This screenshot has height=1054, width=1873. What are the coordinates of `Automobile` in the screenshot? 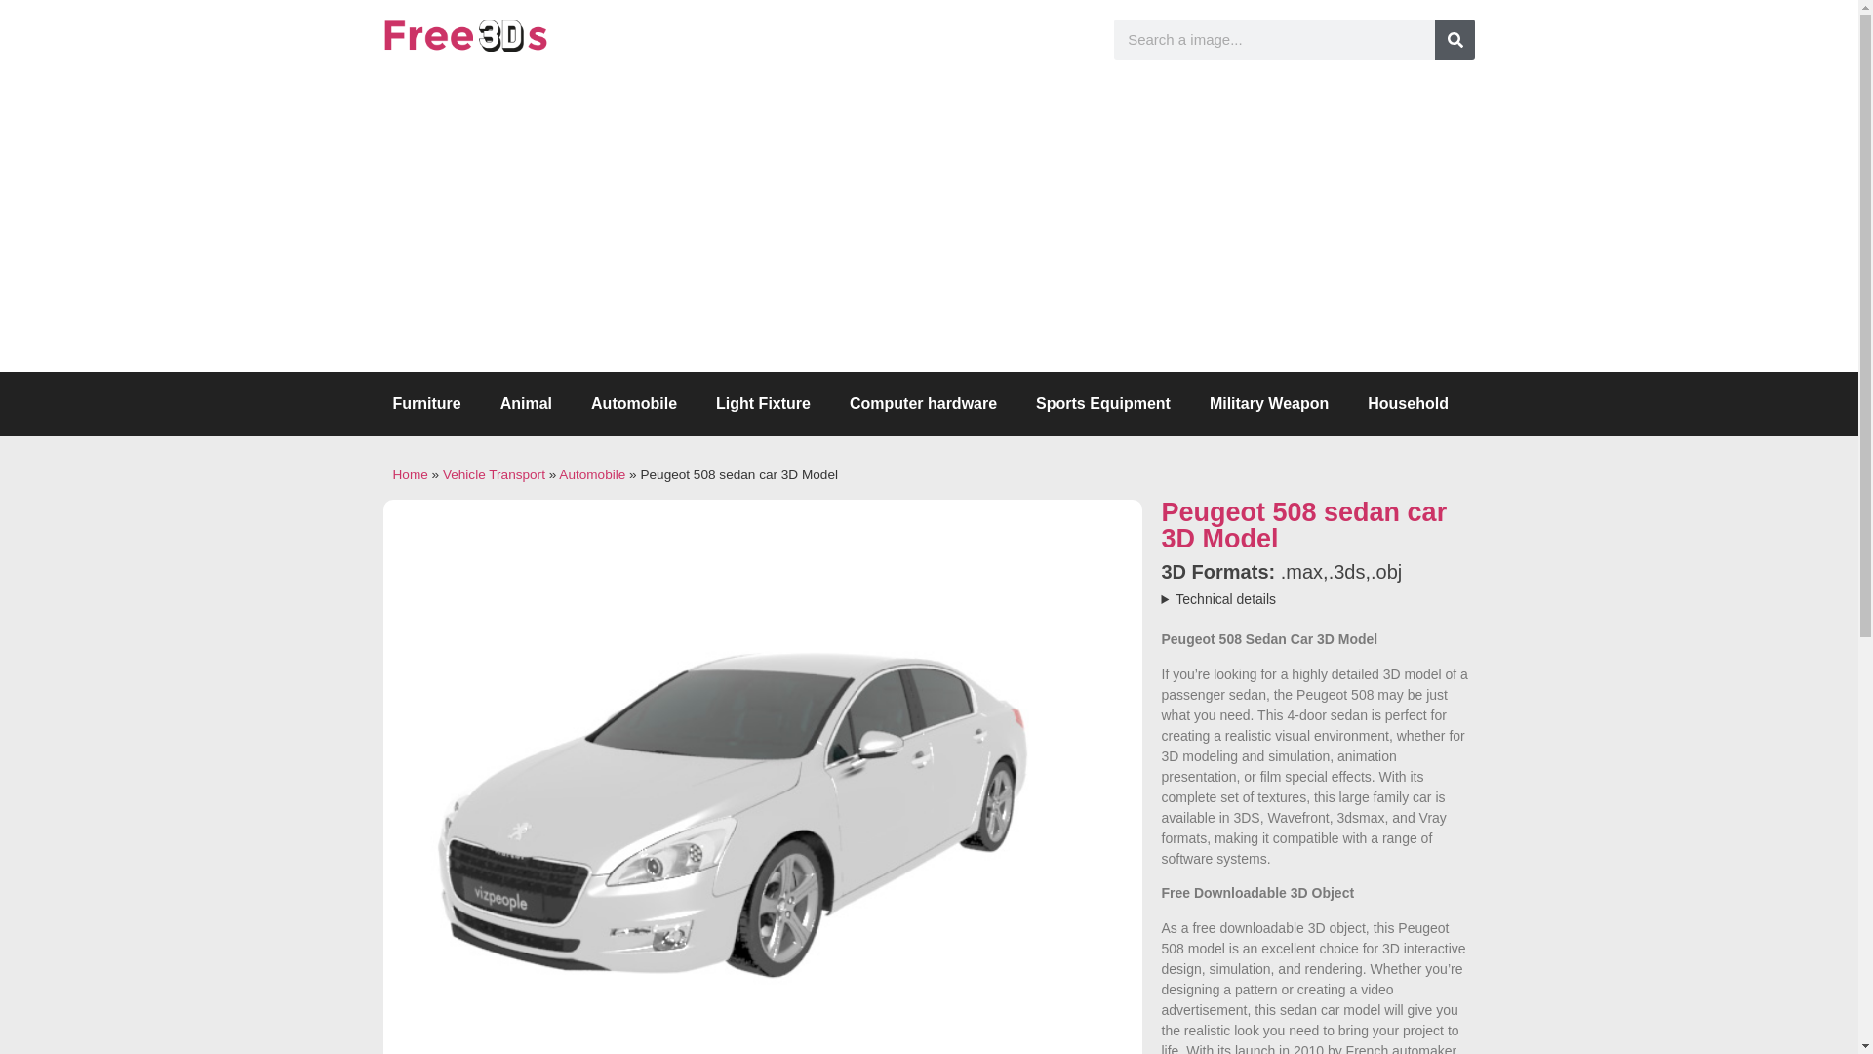 It's located at (634, 404).